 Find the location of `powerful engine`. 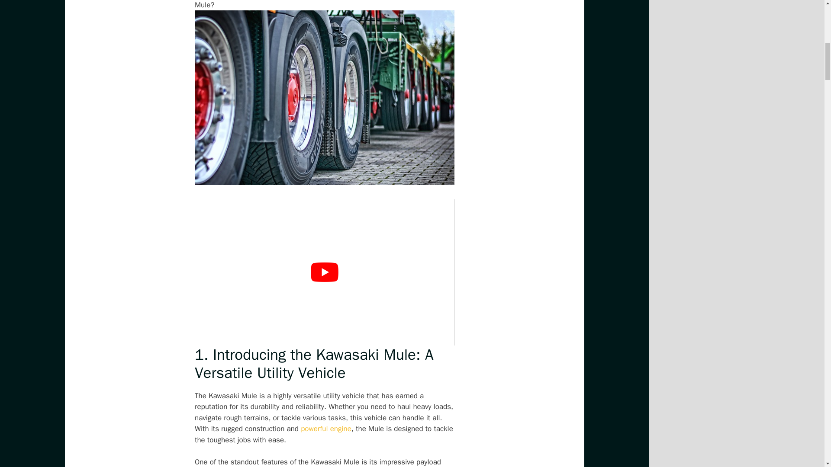

powerful engine is located at coordinates (326, 429).